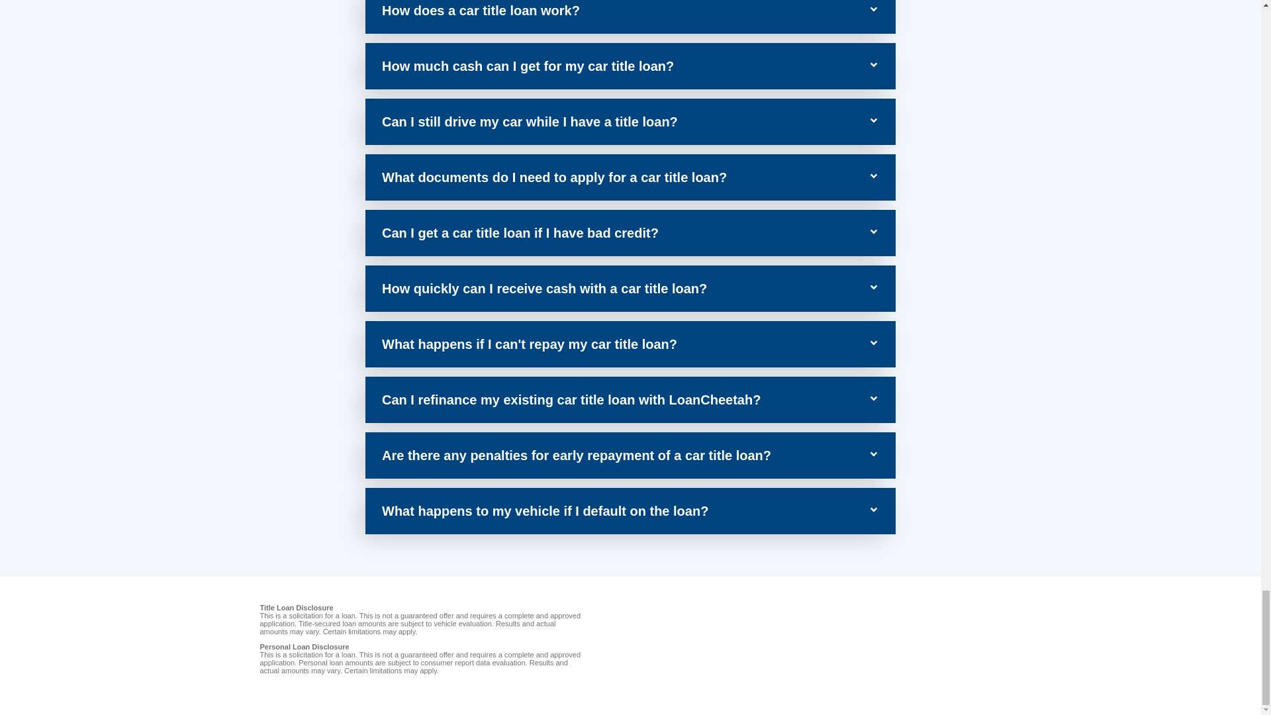 The image size is (1271, 715). I want to click on What documents do I need to apply for a car title loan?, so click(555, 177).